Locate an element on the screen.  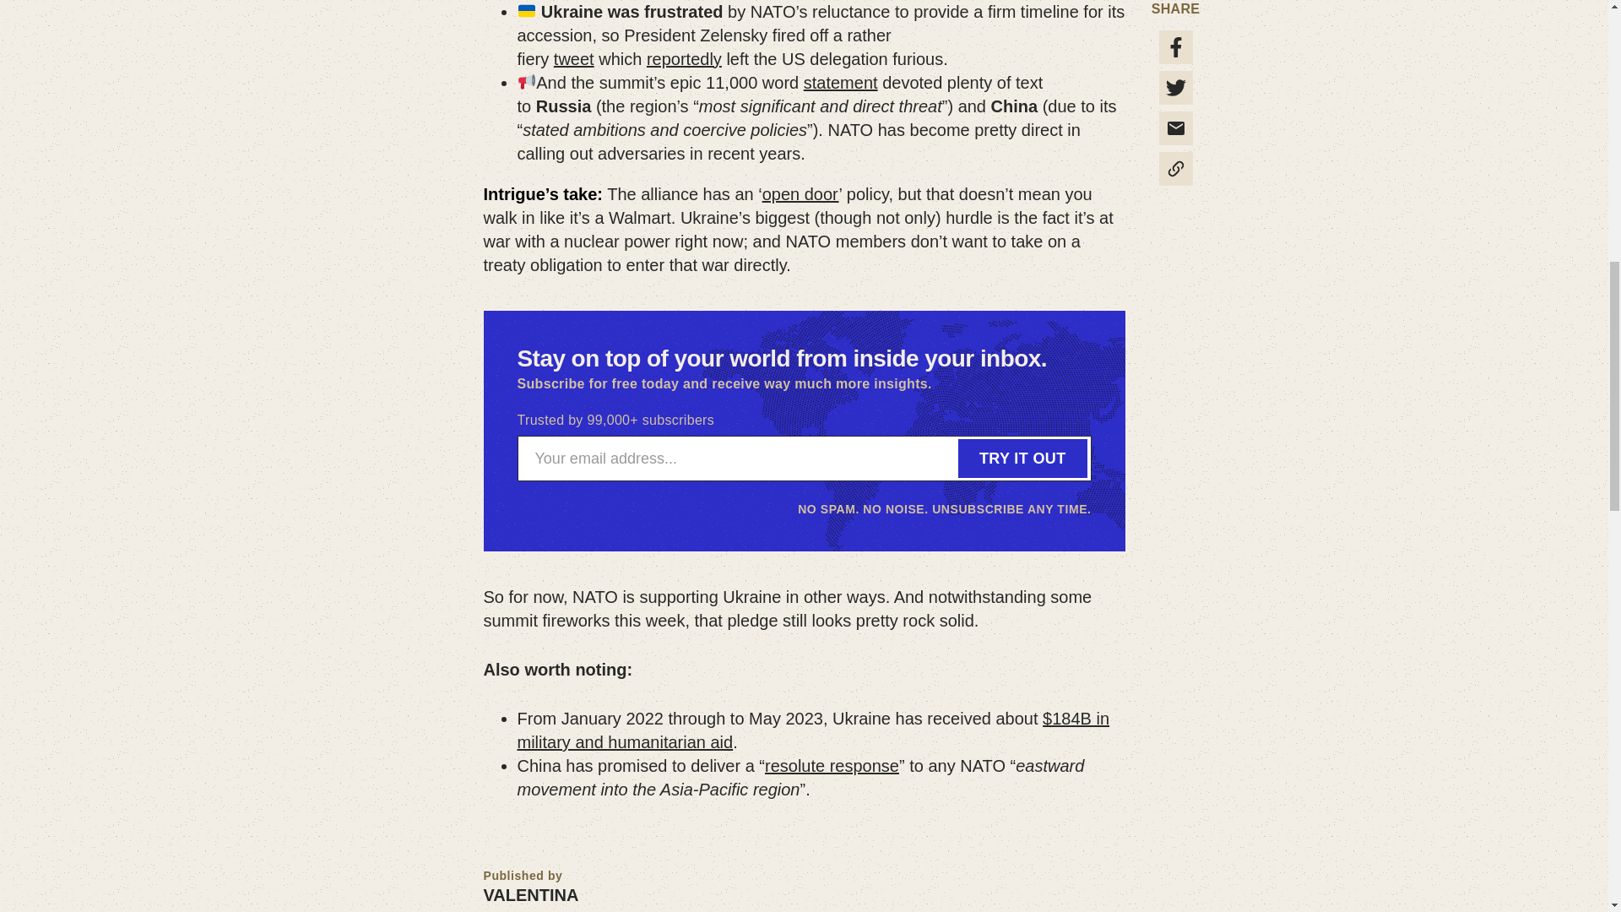
Try it Out is located at coordinates (1022, 458).